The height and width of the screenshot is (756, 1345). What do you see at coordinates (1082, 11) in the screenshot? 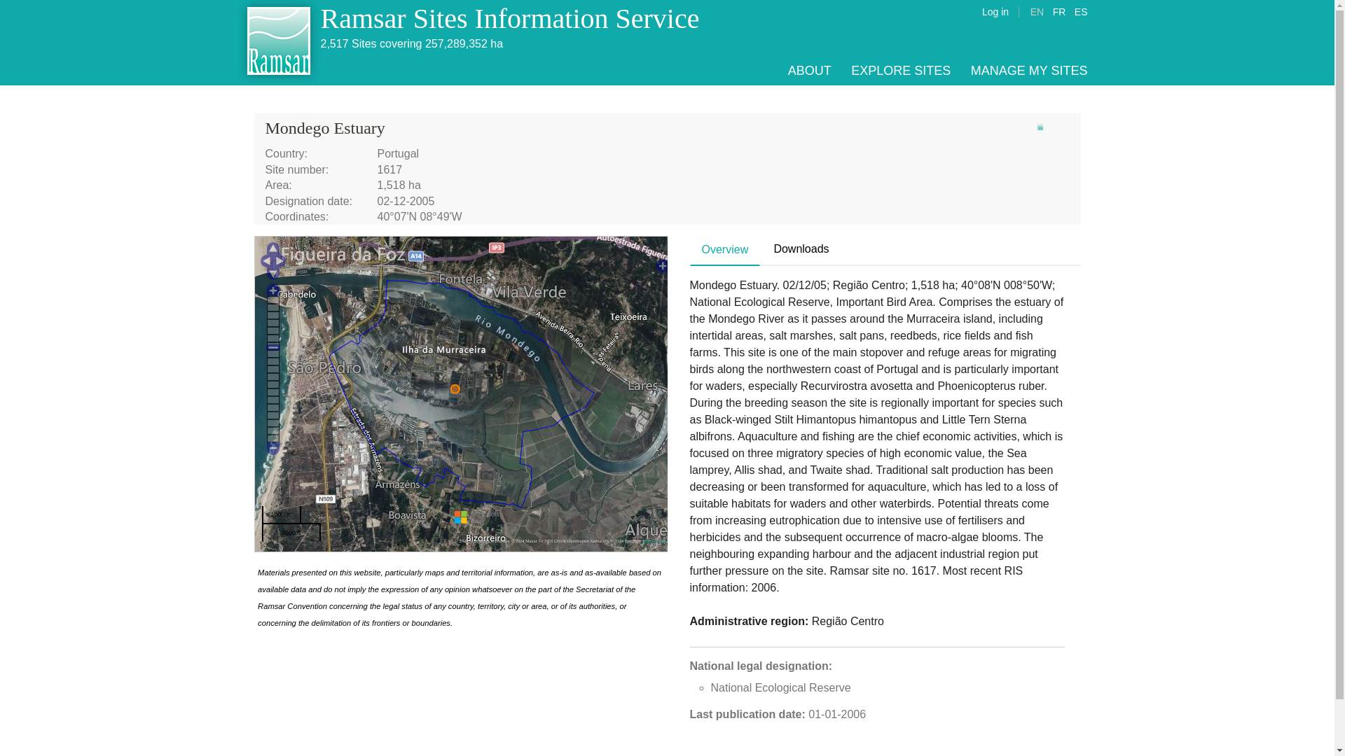
I see `ES` at bounding box center [1082, 11].